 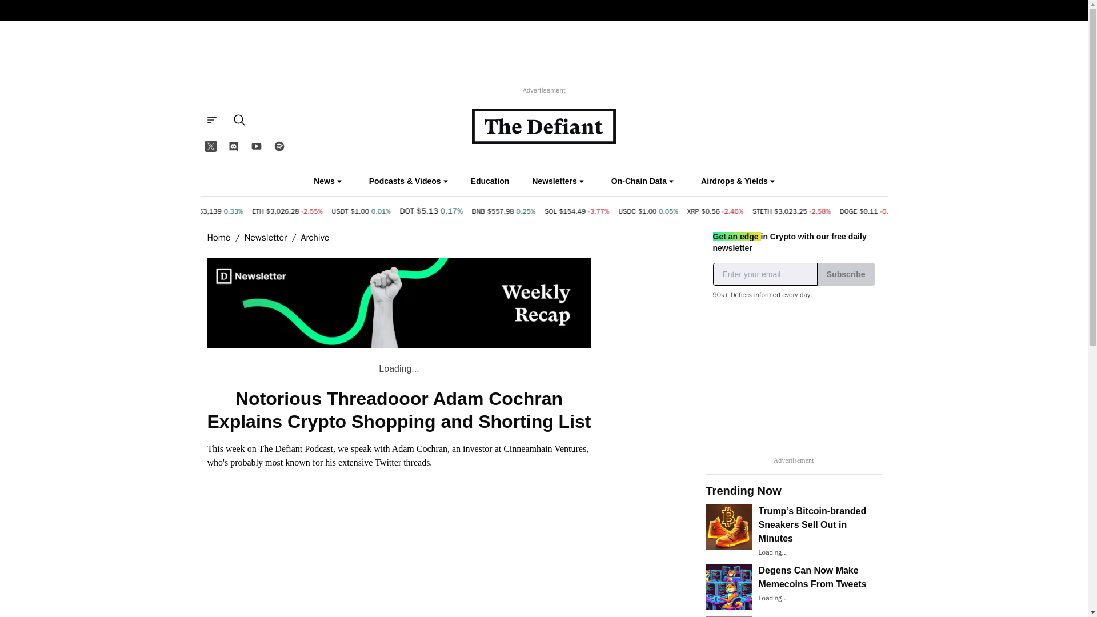 What do you see at coordinates (211, 120) in the screenshot?
I see `Hamburguer button` at bounding box center [211, 120].